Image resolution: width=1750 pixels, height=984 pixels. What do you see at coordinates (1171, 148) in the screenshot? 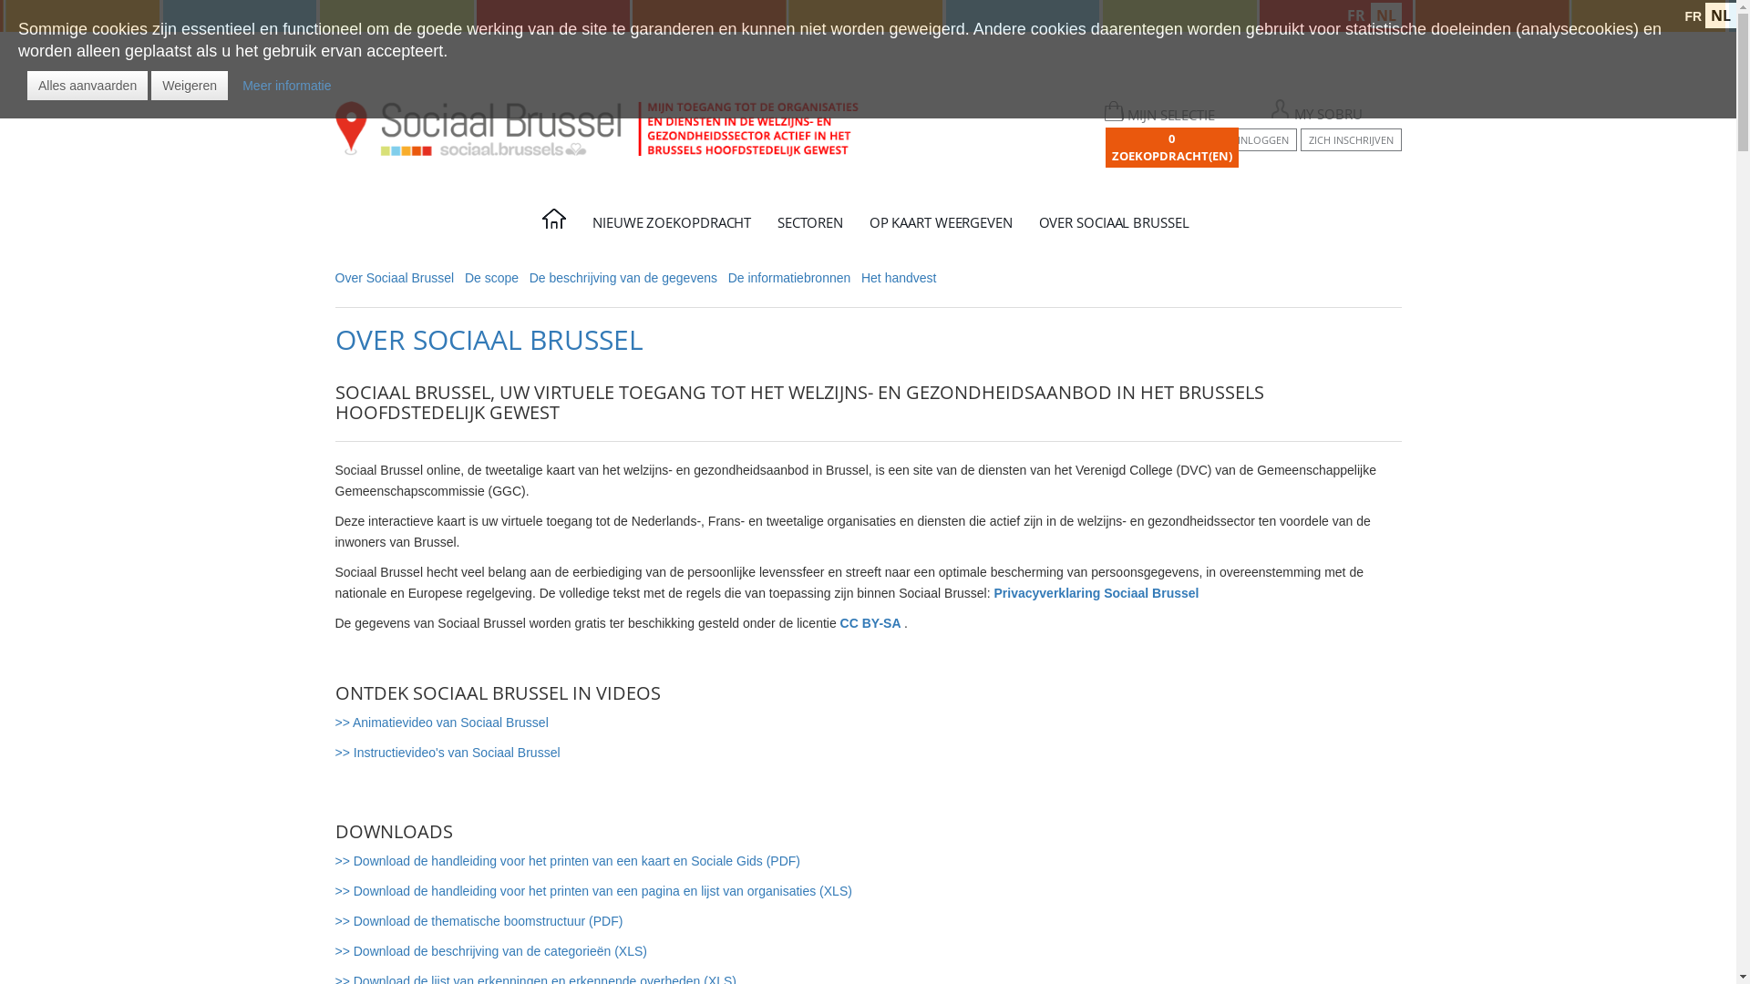
I see `0 ZOEKOPDRACHT(EN)` at bounding box center [1171, 148].